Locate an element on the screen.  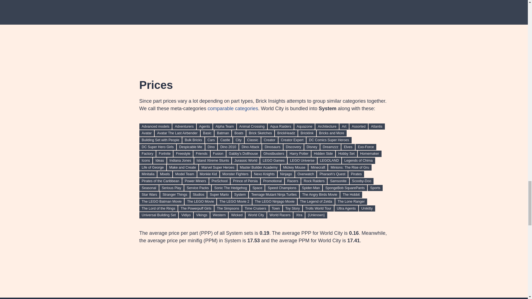
Adventurers is located at coordinates (184, 127).